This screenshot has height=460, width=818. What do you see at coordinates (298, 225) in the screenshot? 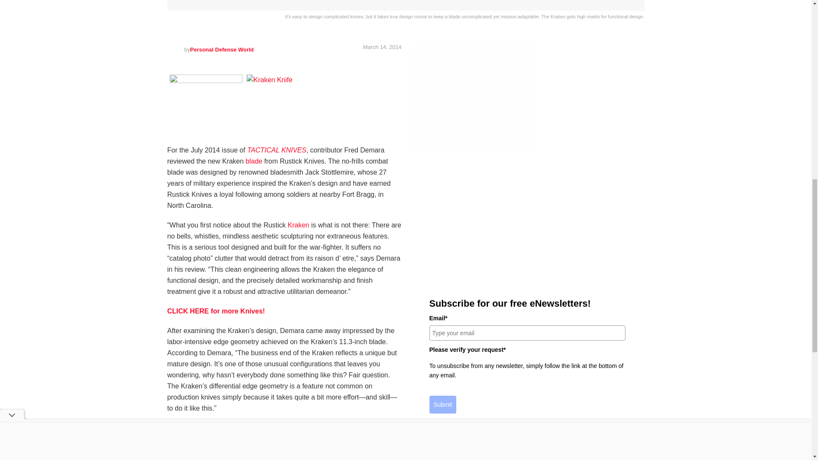
I see `Kraken Knife` at bounding box center [298, 225].